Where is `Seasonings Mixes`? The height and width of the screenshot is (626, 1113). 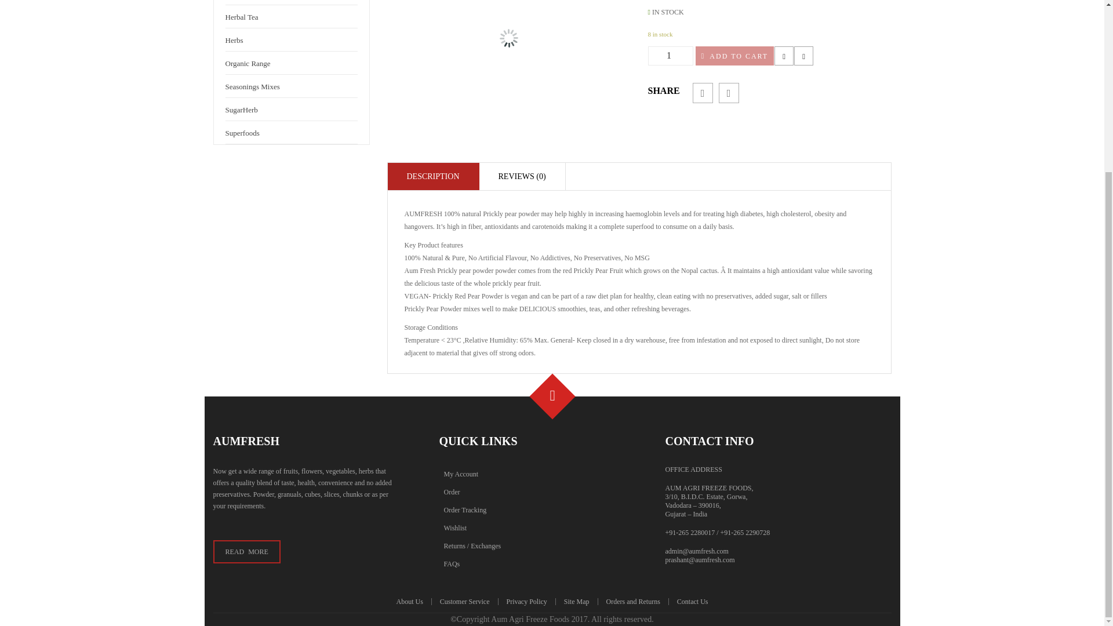
Seasonings Mixes is located at coordinates (252, 86).